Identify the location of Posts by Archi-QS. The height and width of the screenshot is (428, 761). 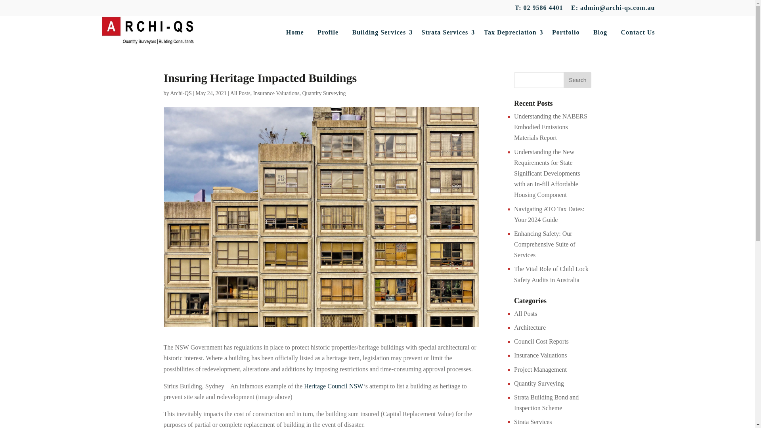
(181, 93).